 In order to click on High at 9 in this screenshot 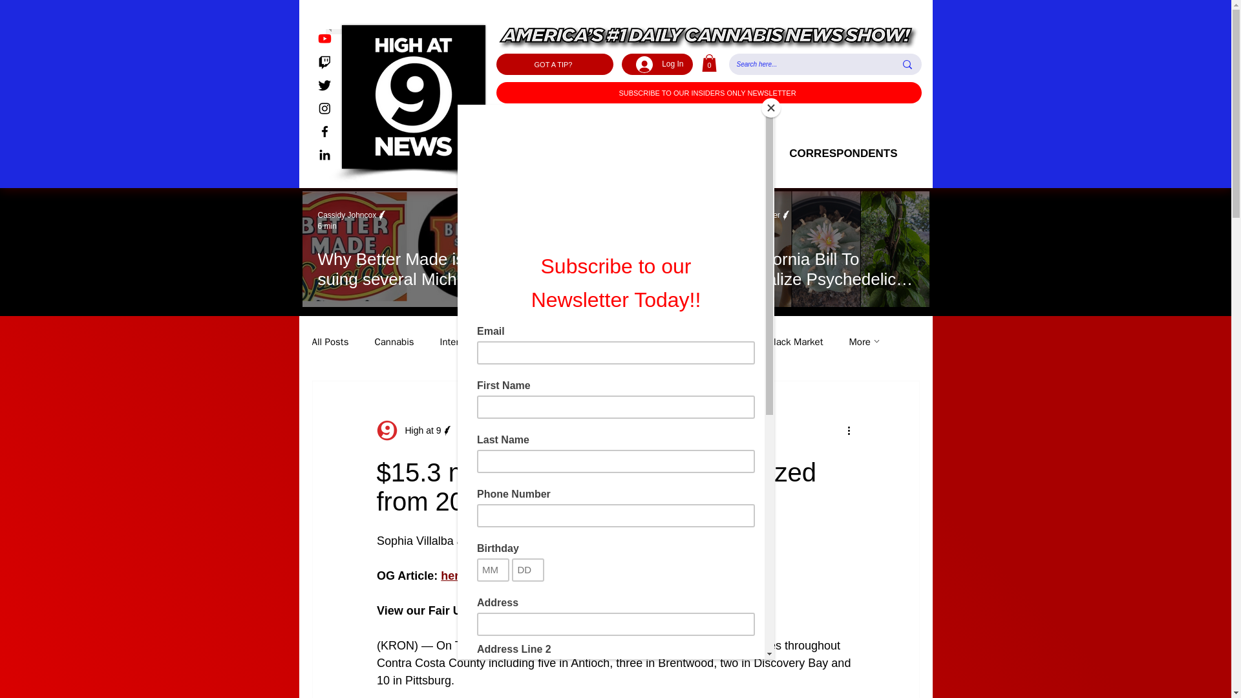, I will do `click(419, 430)`.